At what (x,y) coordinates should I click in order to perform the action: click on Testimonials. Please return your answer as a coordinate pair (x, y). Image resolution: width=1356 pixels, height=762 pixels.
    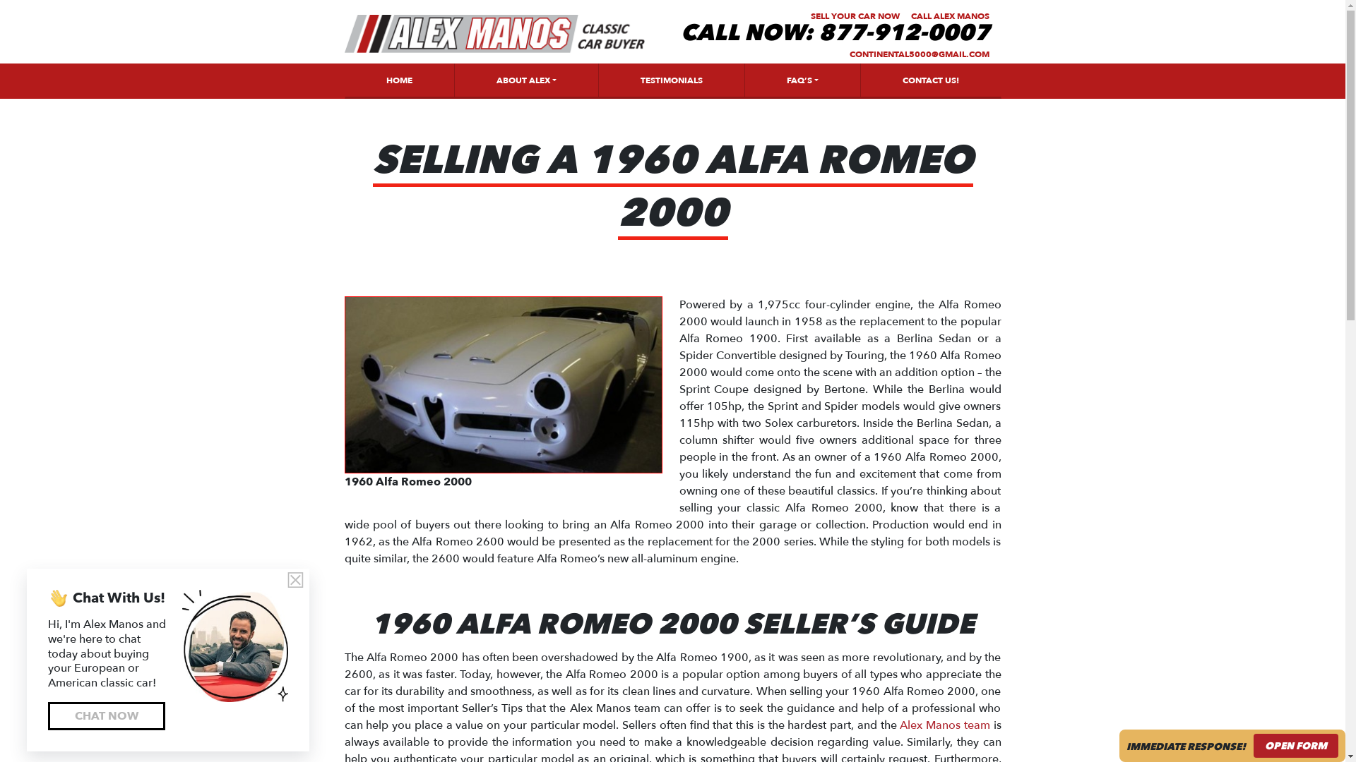
    Looking at the image, I should click on (671, 80).